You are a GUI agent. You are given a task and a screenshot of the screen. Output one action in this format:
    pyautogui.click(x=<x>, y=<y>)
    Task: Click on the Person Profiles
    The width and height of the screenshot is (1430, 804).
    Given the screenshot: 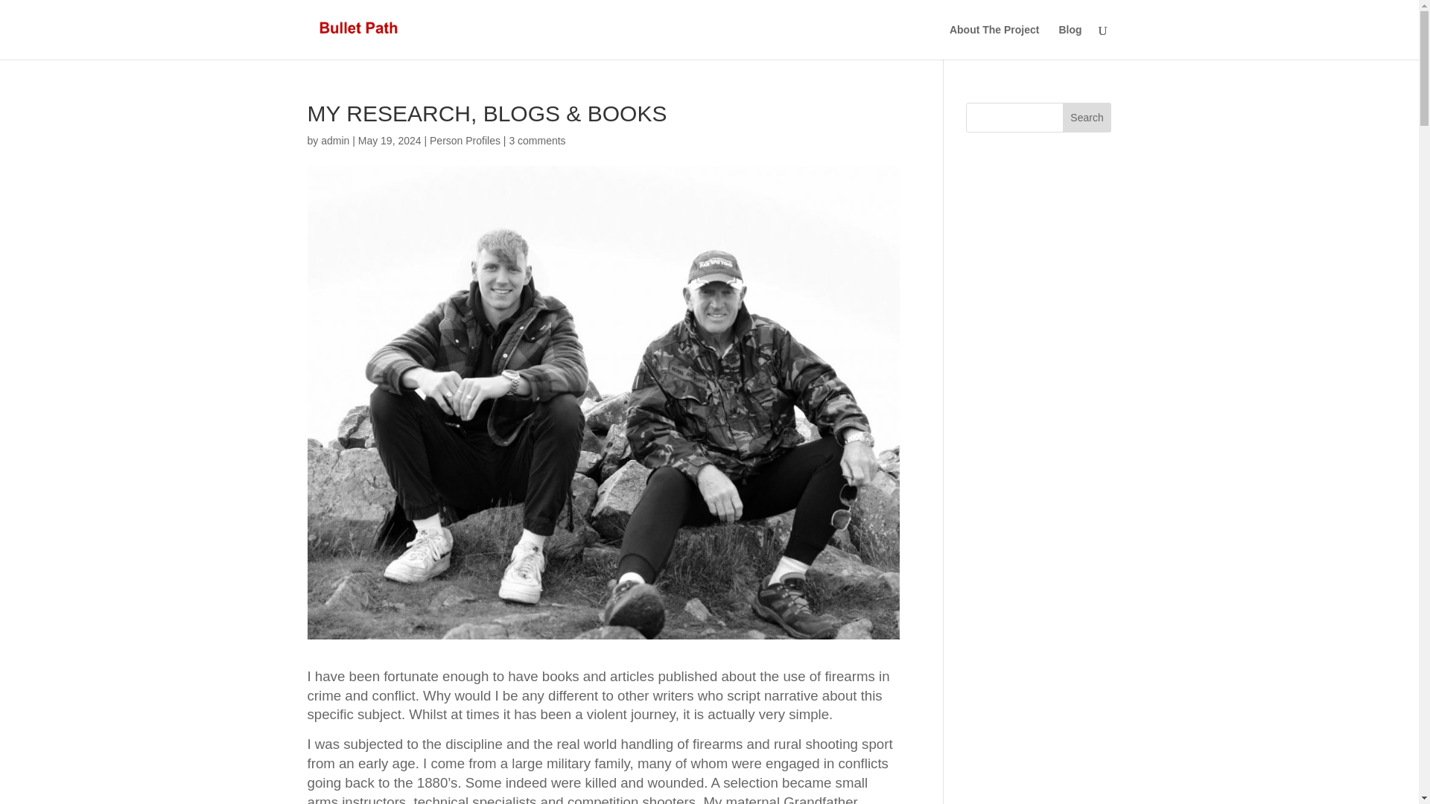 What is the action you would take?
    pyautogui.click(x=465, y=140)
    